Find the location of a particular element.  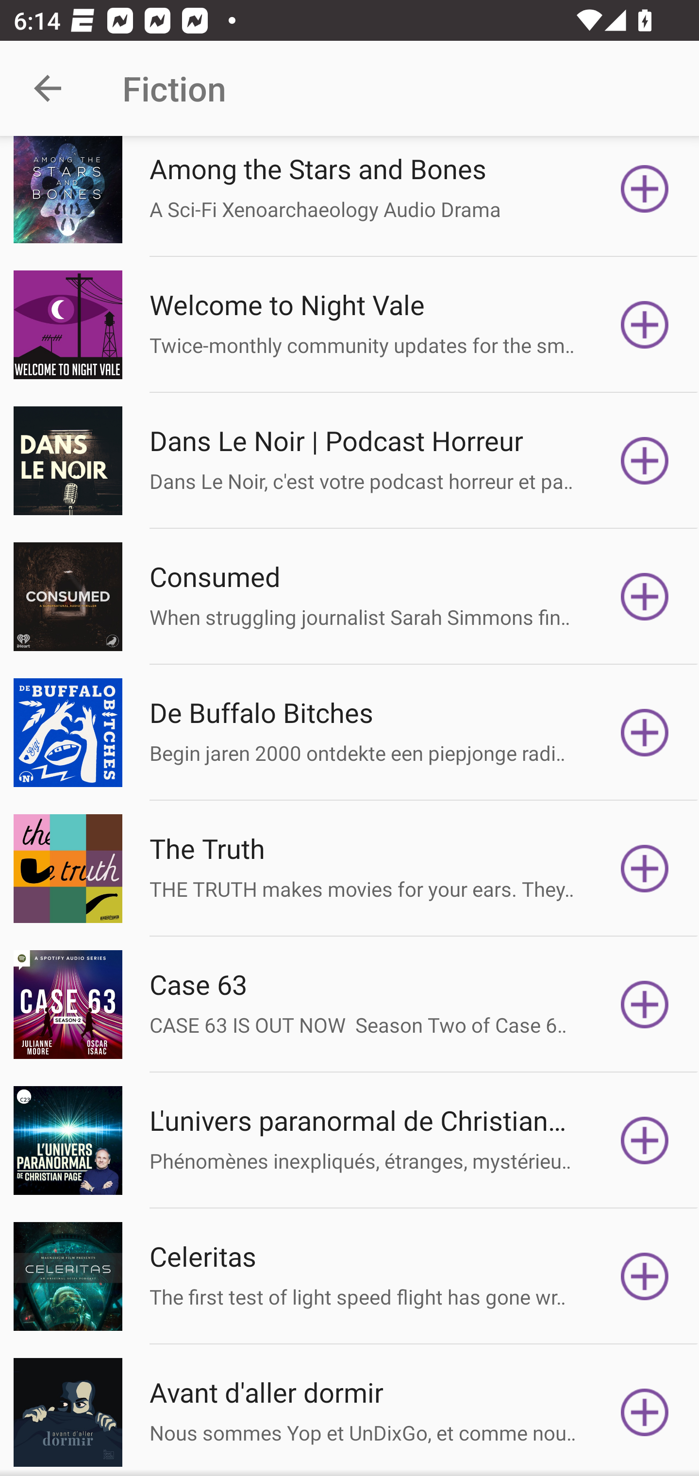

Subscribe is located at coordinates (645, 1412).